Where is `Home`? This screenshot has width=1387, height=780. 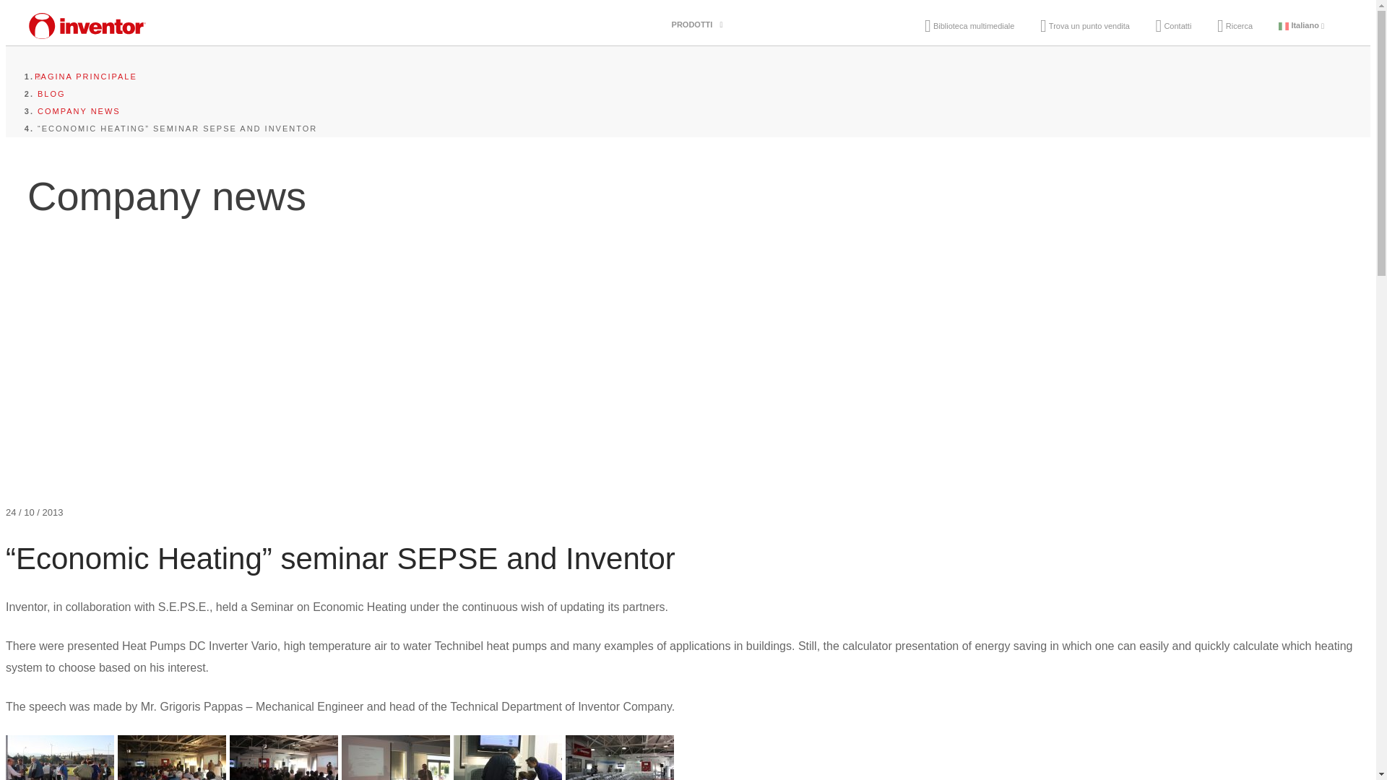
Home is located at coordinates (87, 33).